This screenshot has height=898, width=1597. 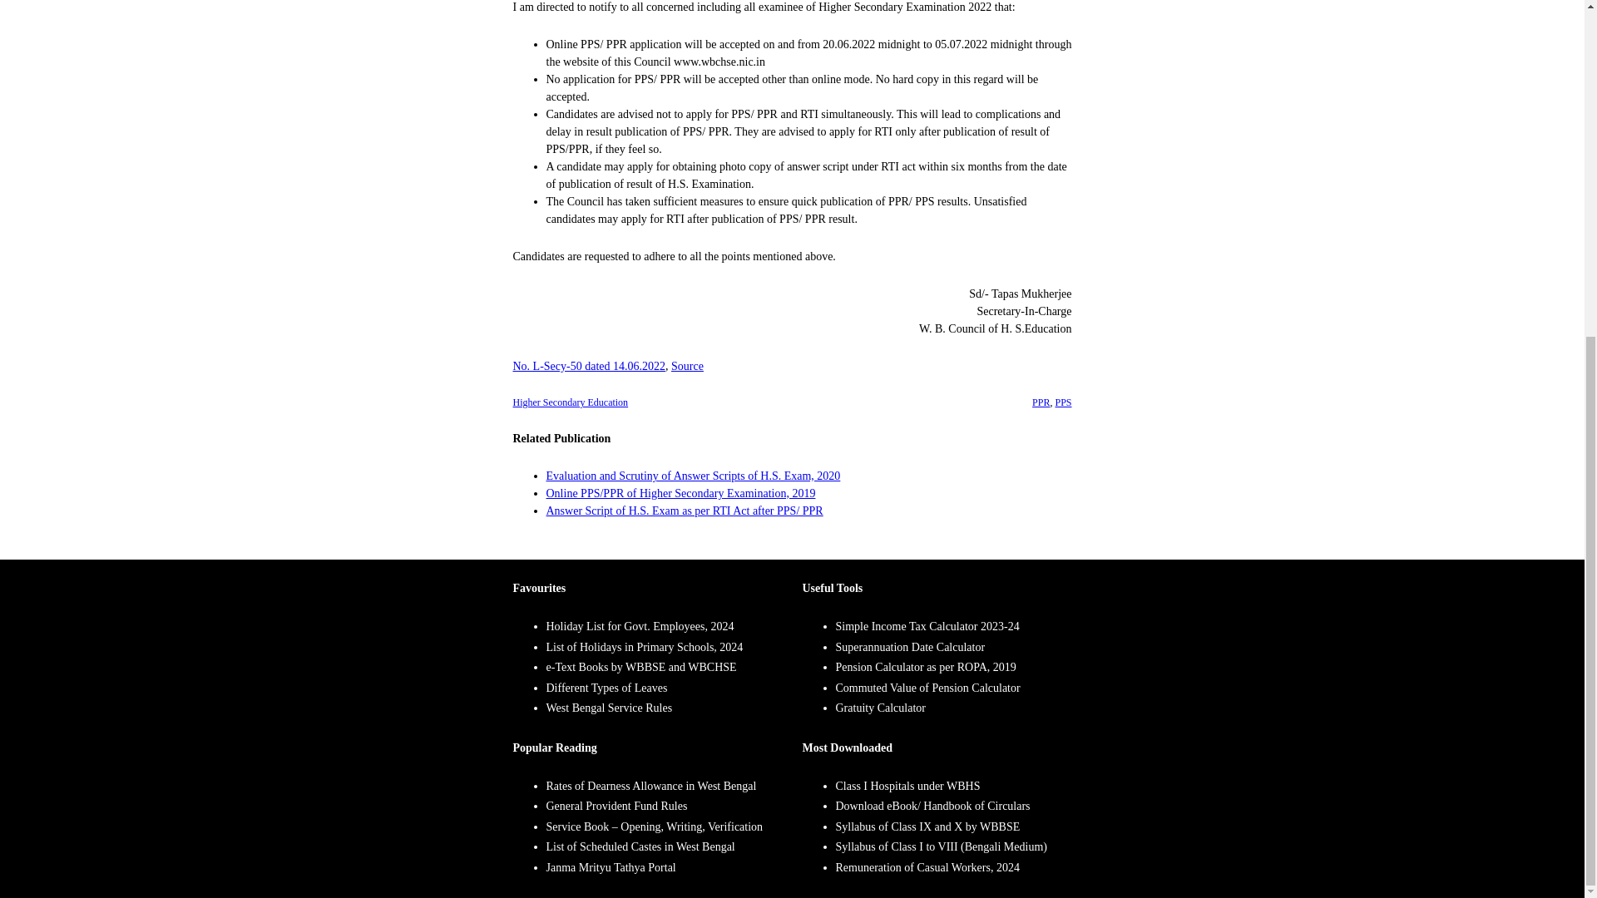 I want to click on Pension Calculator as per ROPA, 2019, so click(x=925, y=667).